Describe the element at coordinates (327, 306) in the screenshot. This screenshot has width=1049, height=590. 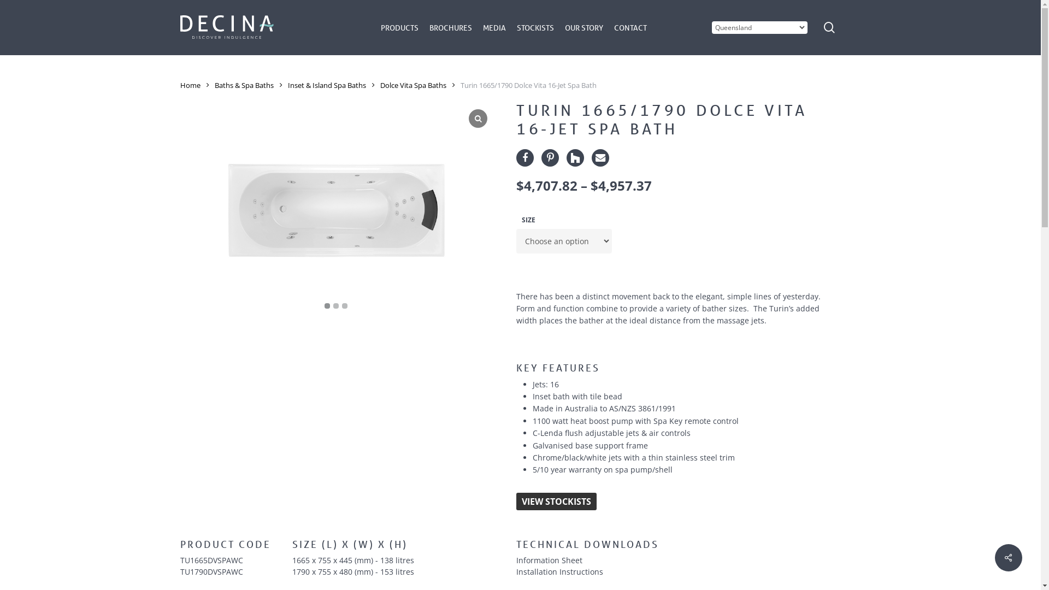
I see `1` at that location.